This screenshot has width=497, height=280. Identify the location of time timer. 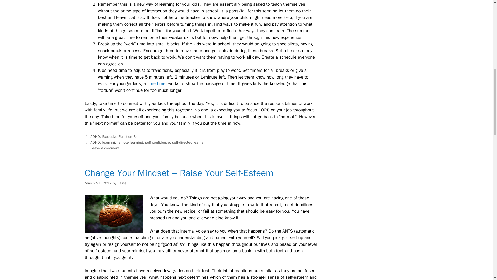
(157, 83).